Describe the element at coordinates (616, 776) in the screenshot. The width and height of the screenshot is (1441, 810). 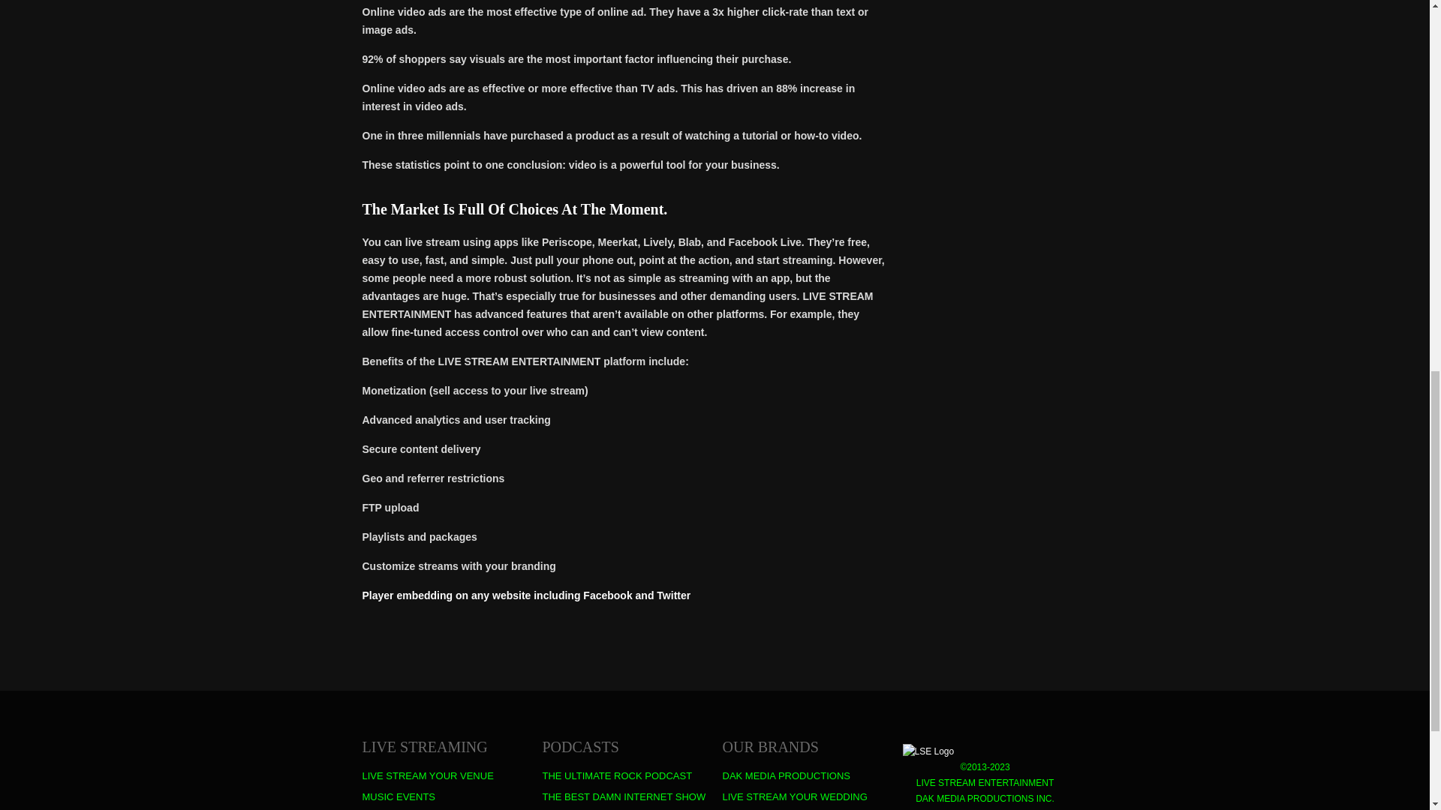
I see `THE ULTIMATE ROCK PODCAST` at that location.